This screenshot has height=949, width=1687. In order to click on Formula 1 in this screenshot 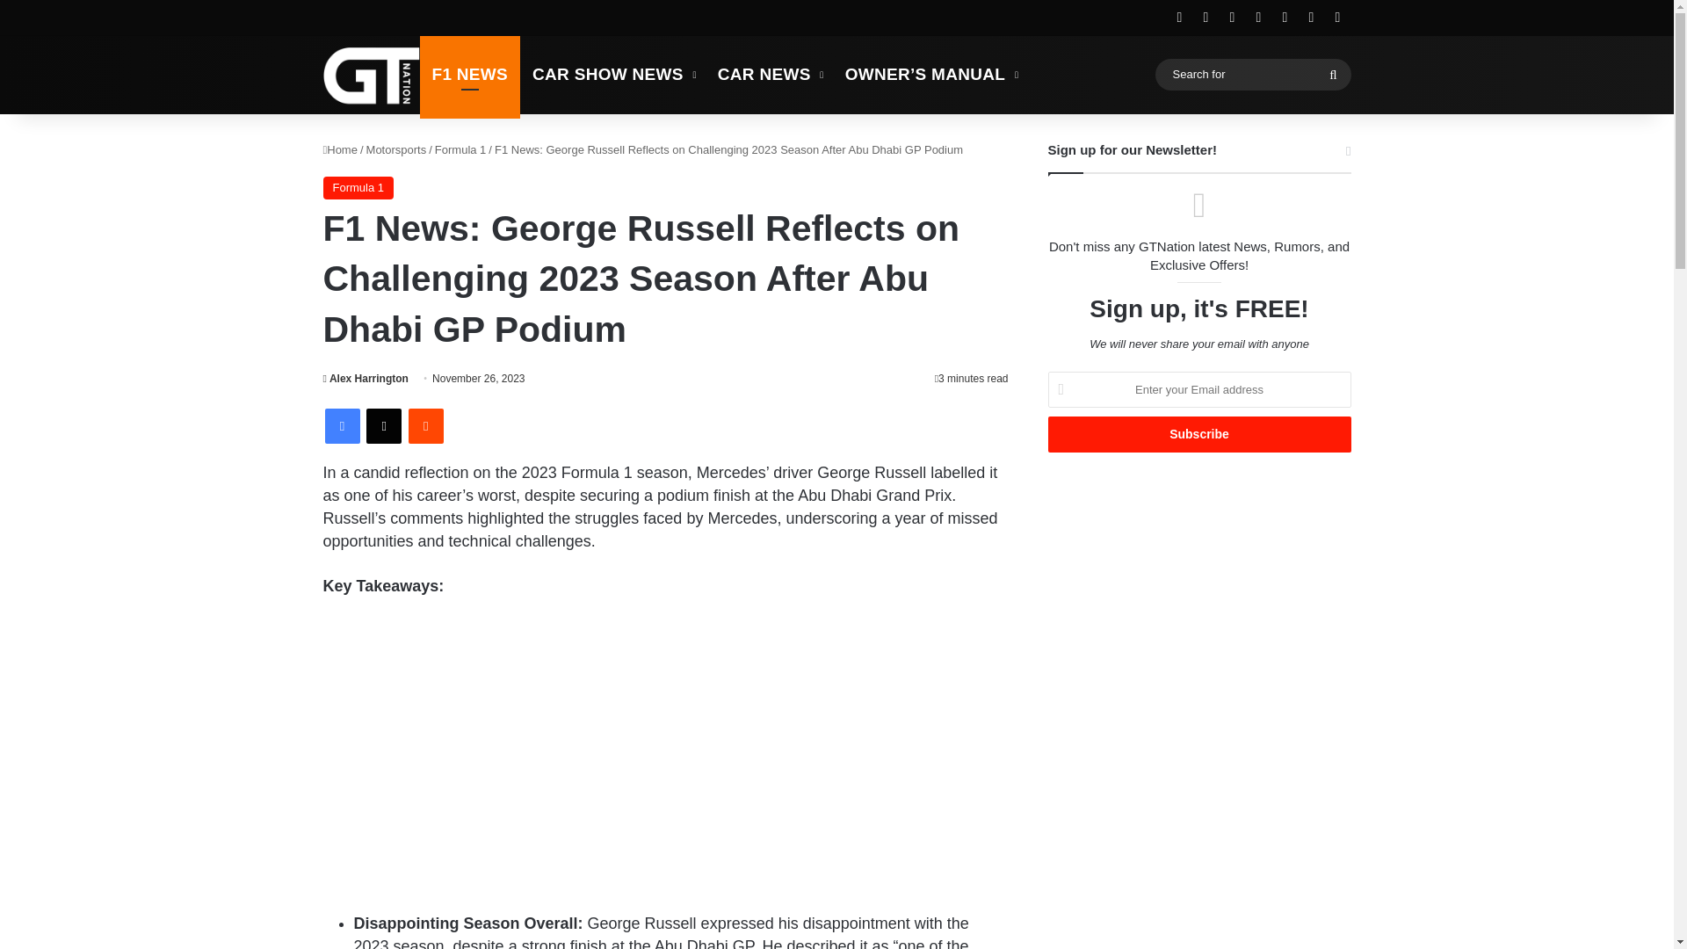, I will do `click(358, 187)`.